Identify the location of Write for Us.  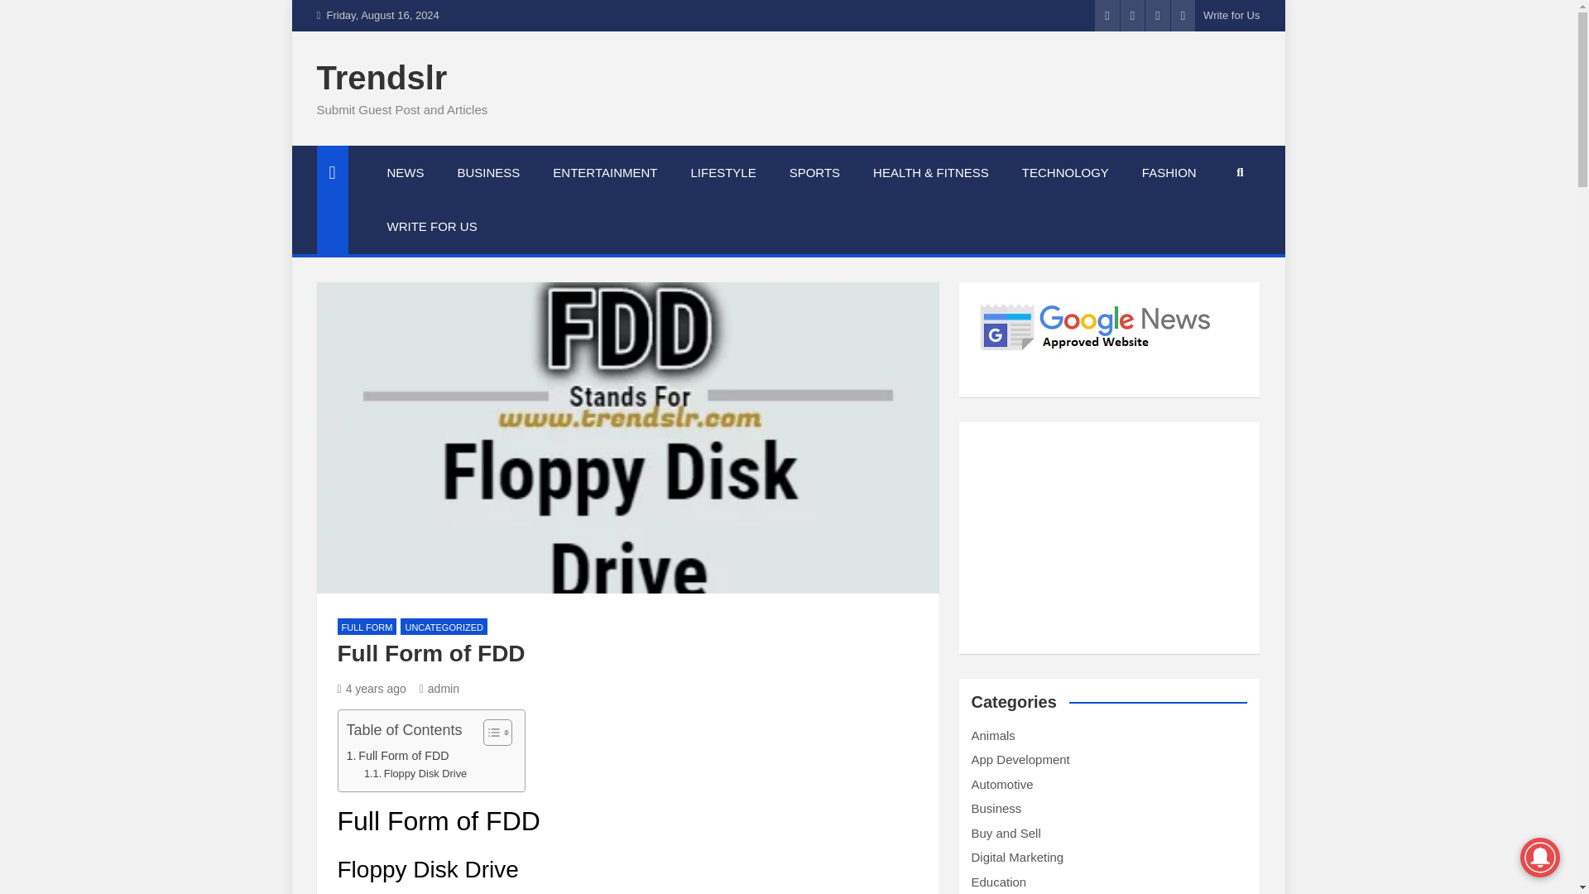
(1231, 15).